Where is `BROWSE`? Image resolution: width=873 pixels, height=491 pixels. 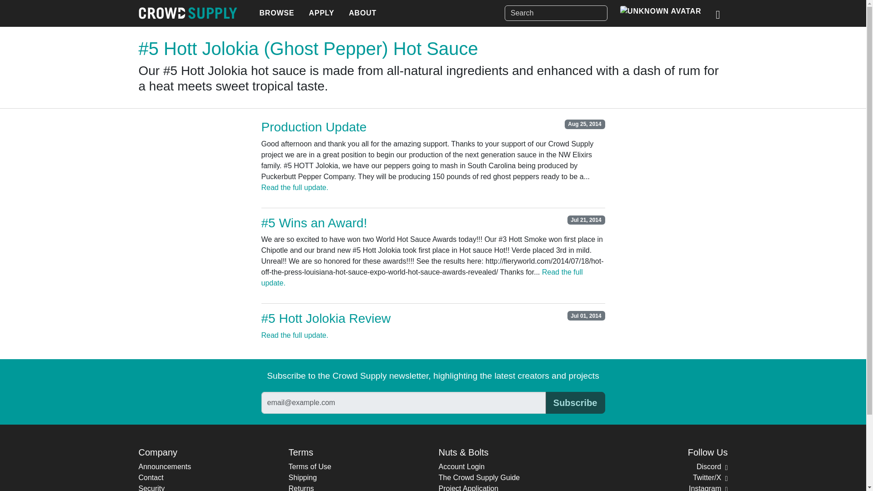
BROWSE is located at coordinates (276, 13).